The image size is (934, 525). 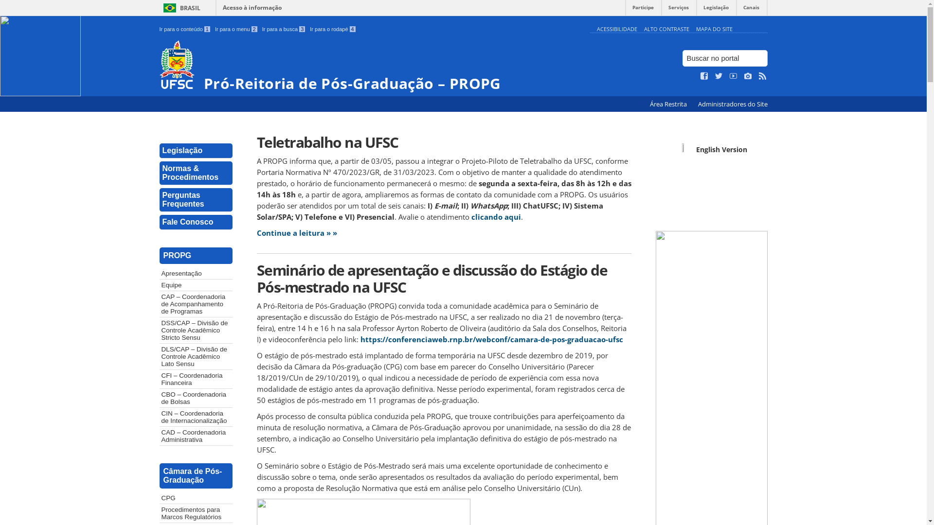 I want to click on Ir para o menu 2, so click(x=236, y=29).